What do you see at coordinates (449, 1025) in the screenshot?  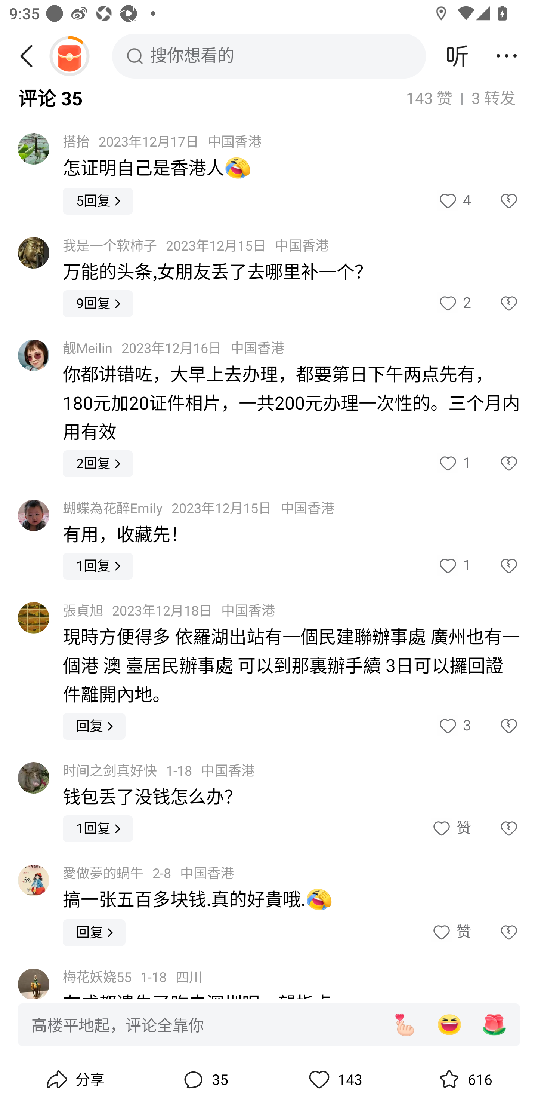 I see `[大笑]` at bounding box center [449, 1025].